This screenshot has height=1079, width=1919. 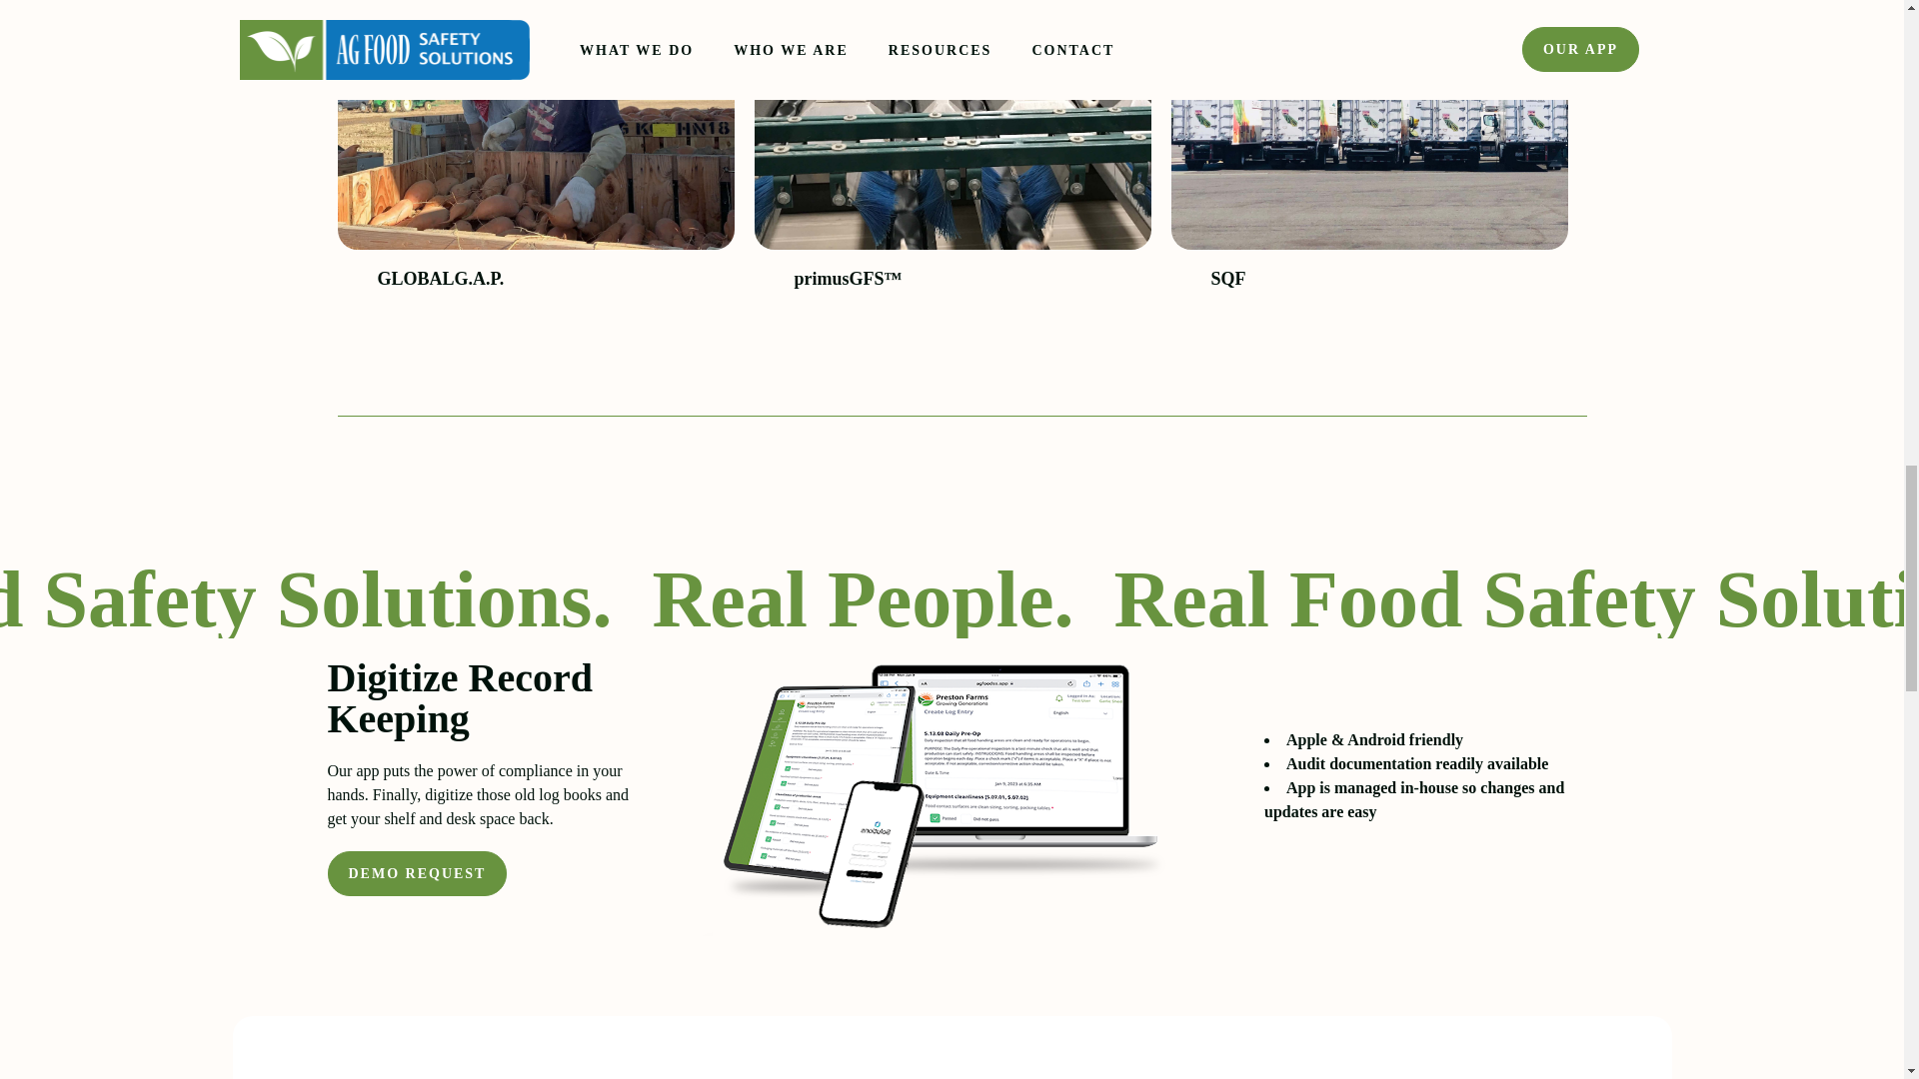 What do you see at coordinates (418, 873) in the screenshot?
I see `DEMO REQUEST` at bounding box center [418, 873].